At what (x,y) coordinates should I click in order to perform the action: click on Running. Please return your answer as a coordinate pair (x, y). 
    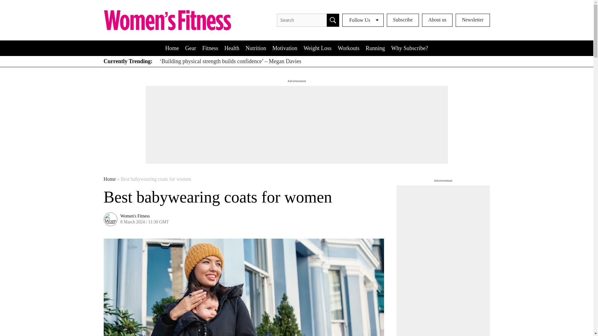
    Looking at the image, I should click on (375, 48).